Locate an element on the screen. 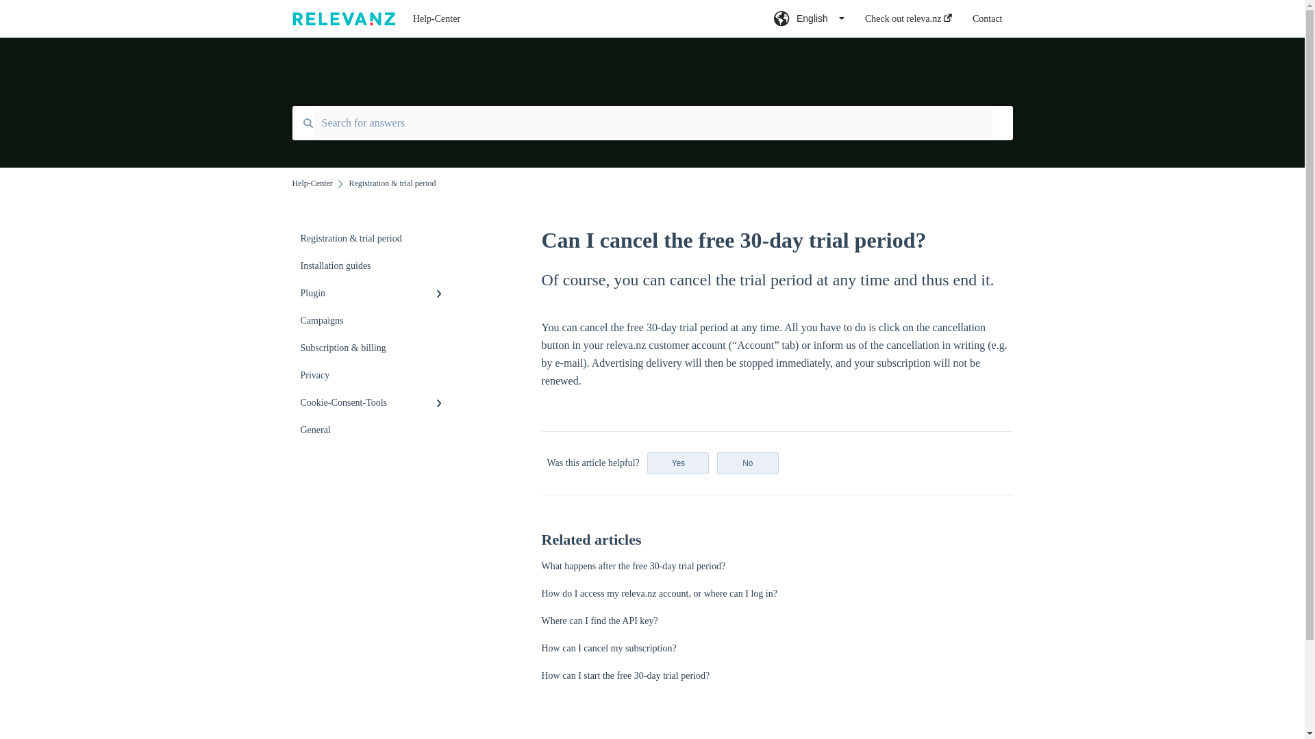 The width and height of the screenshot is (1315, 739). Privacy is located at coordinates (374, 376).